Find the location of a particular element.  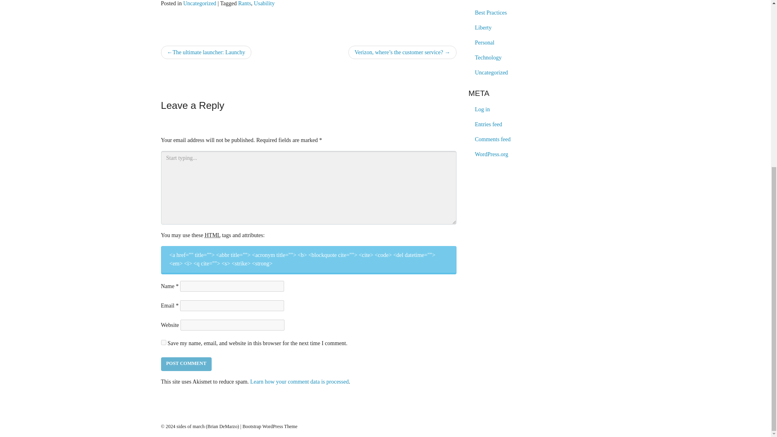

Technology is located at coordinates (488, 57).